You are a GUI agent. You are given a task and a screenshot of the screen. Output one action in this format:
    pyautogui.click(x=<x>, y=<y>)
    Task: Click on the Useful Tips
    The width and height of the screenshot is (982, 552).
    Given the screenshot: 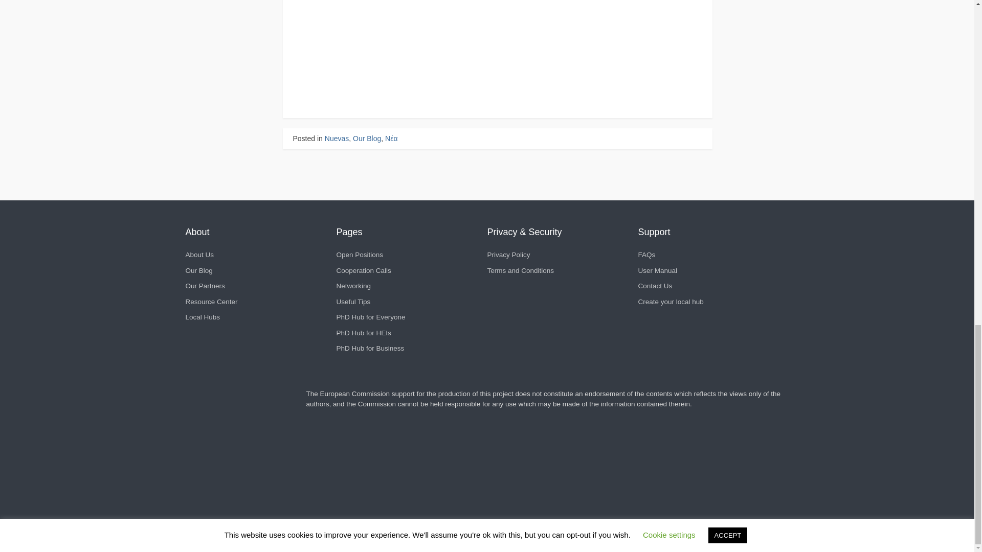 What is the action you would take?
    pyautogui.click(x=354, y=302)
    